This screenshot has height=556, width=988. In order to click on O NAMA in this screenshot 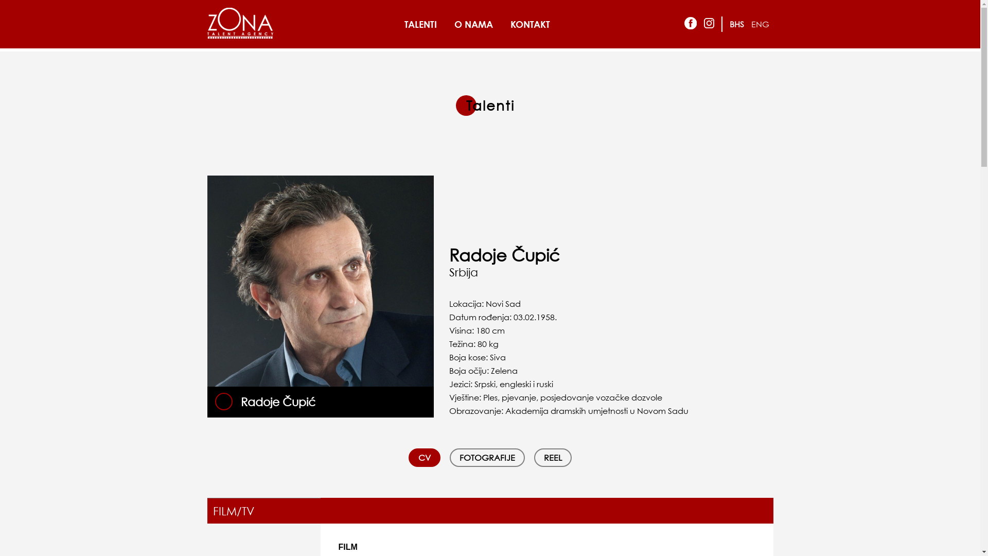, I will do `click(473, 24)`.